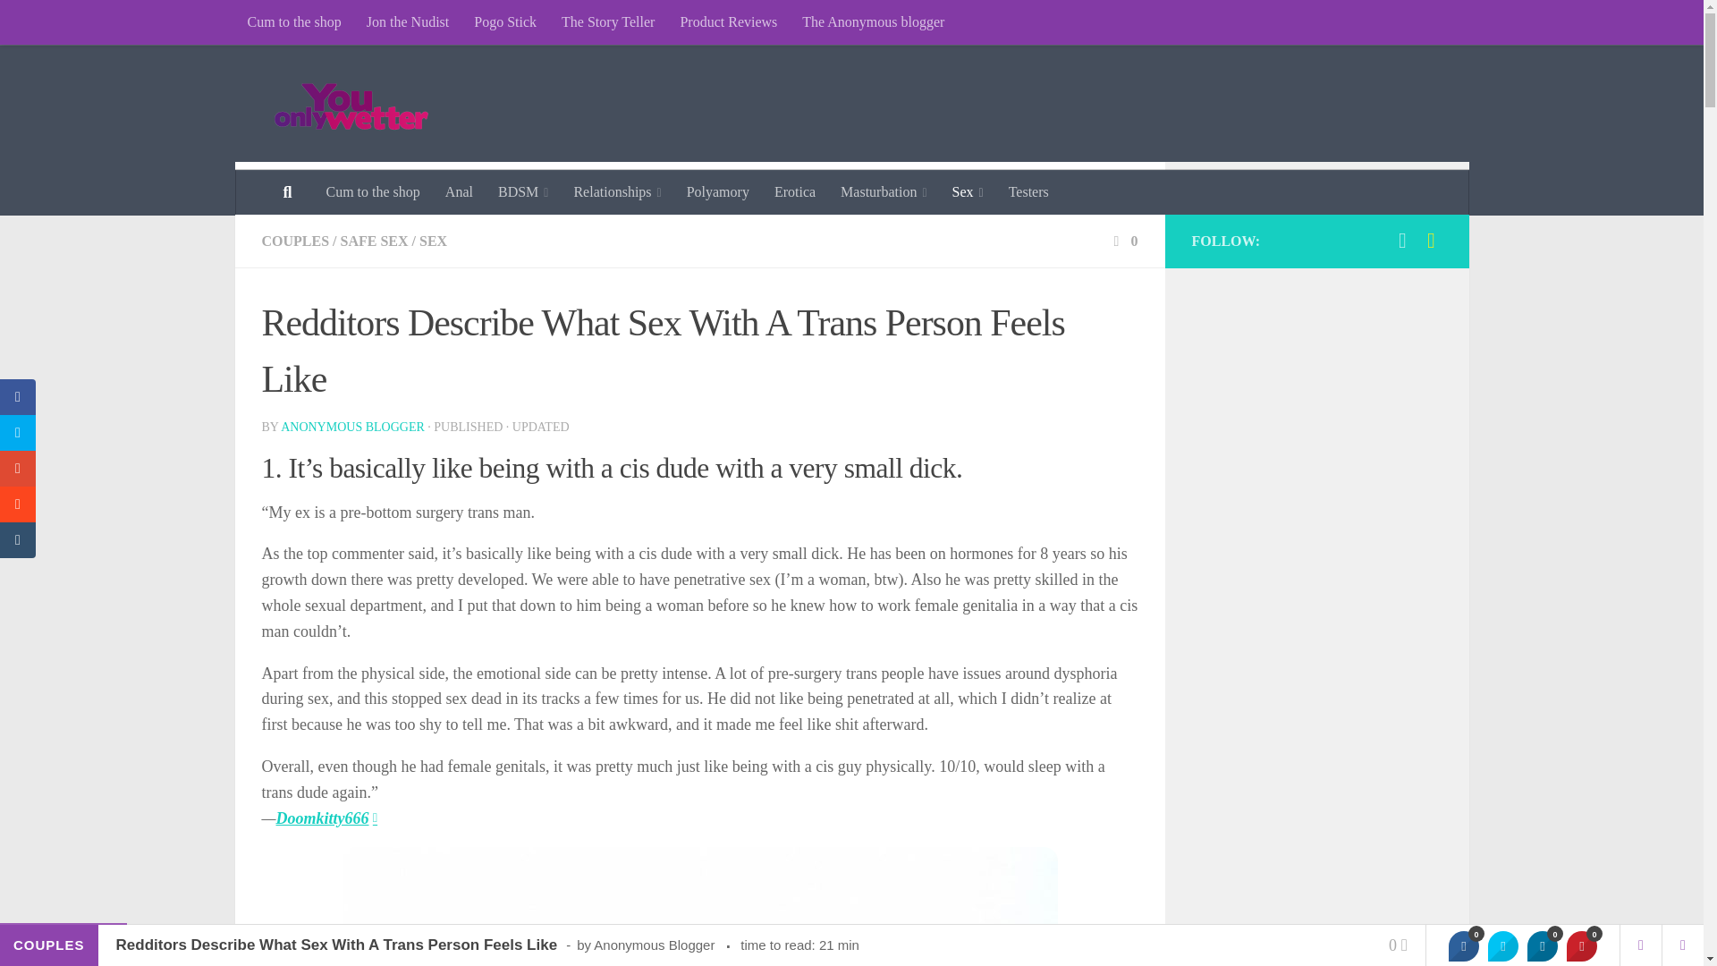 The width and height of the screenshot is (1717, 966). What do you see at coordinates (1463, 946) in the screenshot?
I see `Share on Facebook` at bounding box center [1463, 946].